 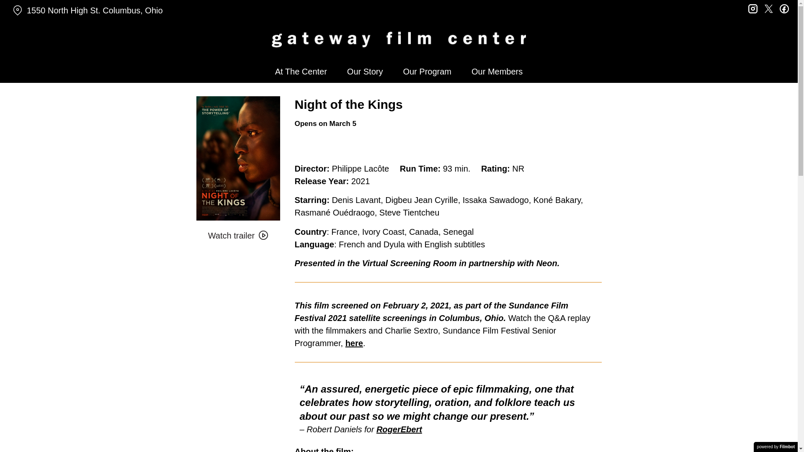 I want to click on Our Program, so click(x=427, y=71).